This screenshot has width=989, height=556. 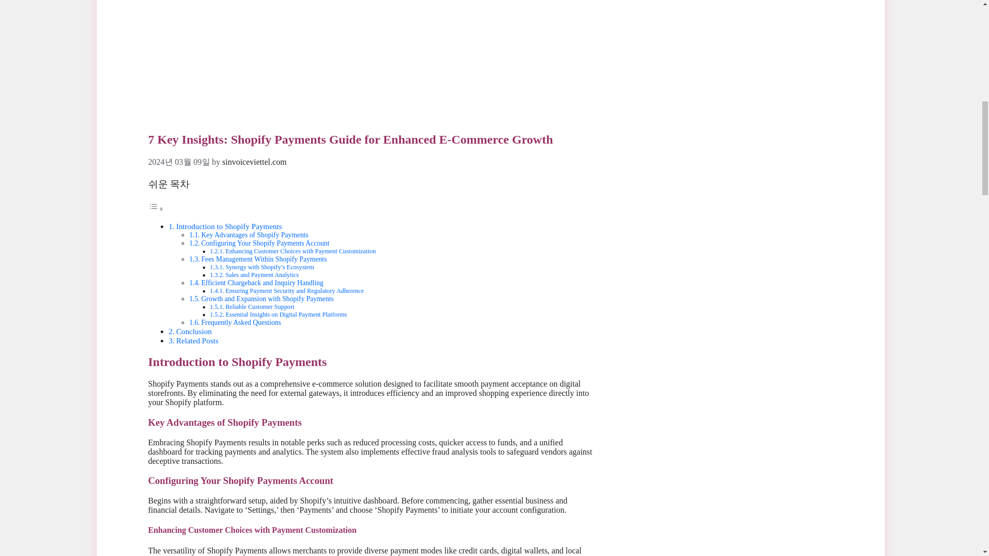 What do you see at coordinates (264, 258) in the screenshot?
I see `Fees Management Within Shopify Payments` at bounding box center [264, 258].